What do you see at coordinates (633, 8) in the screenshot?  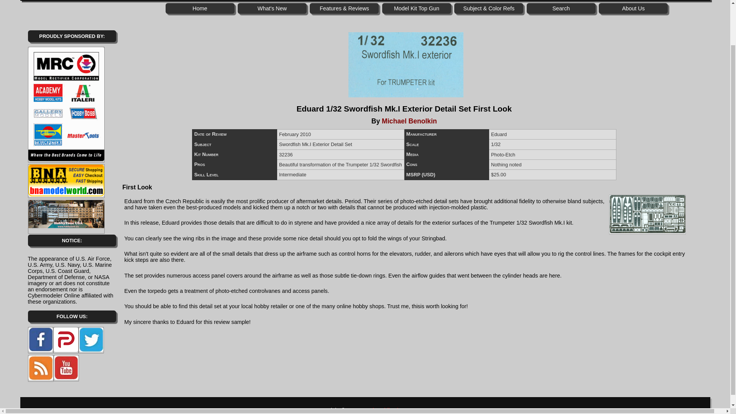 I see `About Us` at bounding box center [633, 8].